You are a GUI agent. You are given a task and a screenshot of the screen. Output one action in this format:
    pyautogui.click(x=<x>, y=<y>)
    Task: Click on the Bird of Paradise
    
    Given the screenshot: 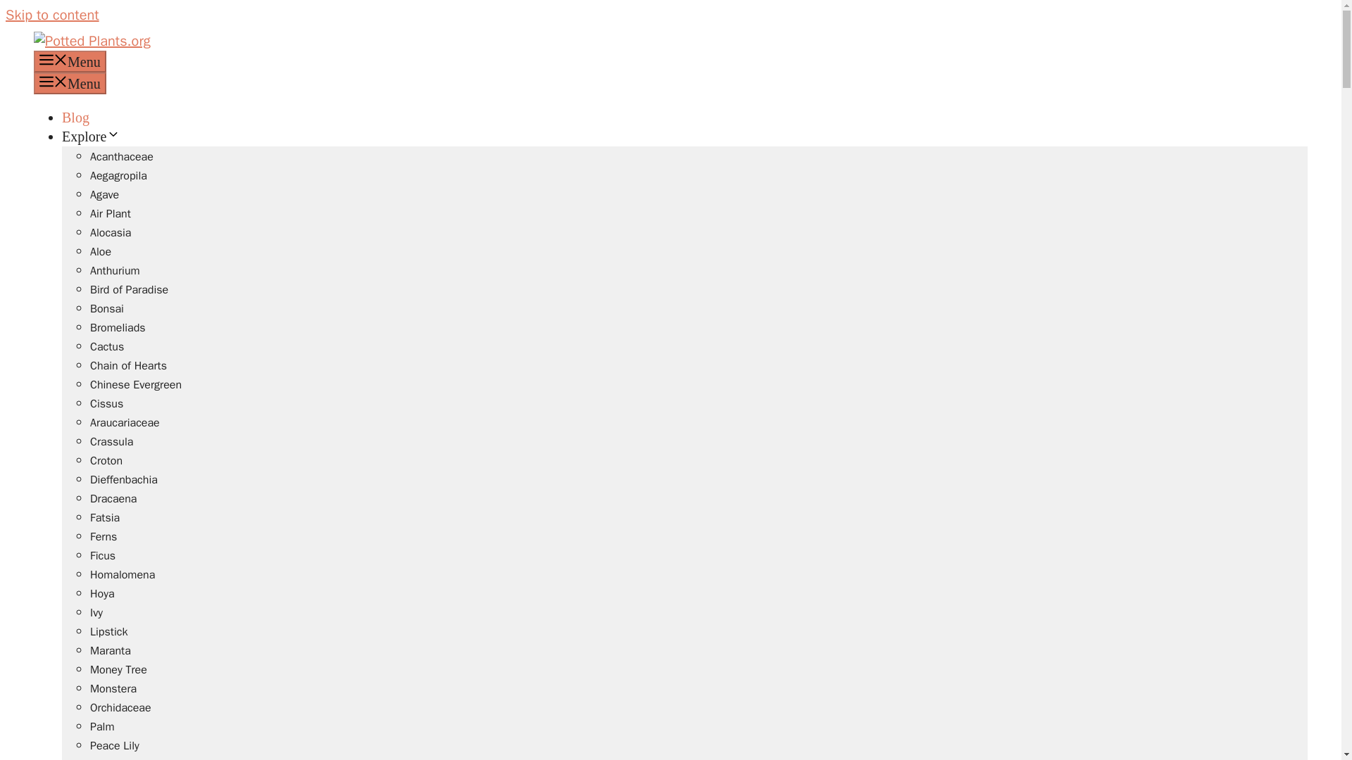 What is the action you would take?
    pyautogui.click(x=129, y=290)
    